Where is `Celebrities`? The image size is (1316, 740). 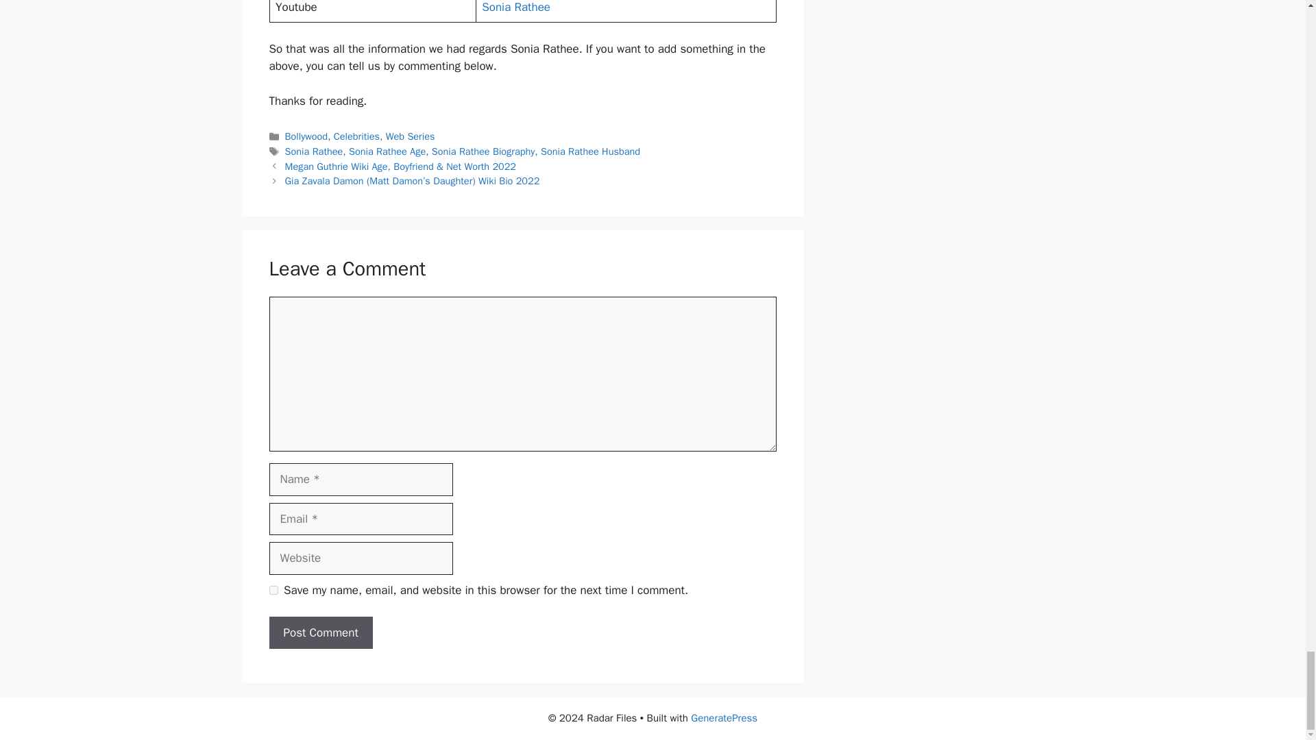
Celebrities is located at coordinates (356, 136).